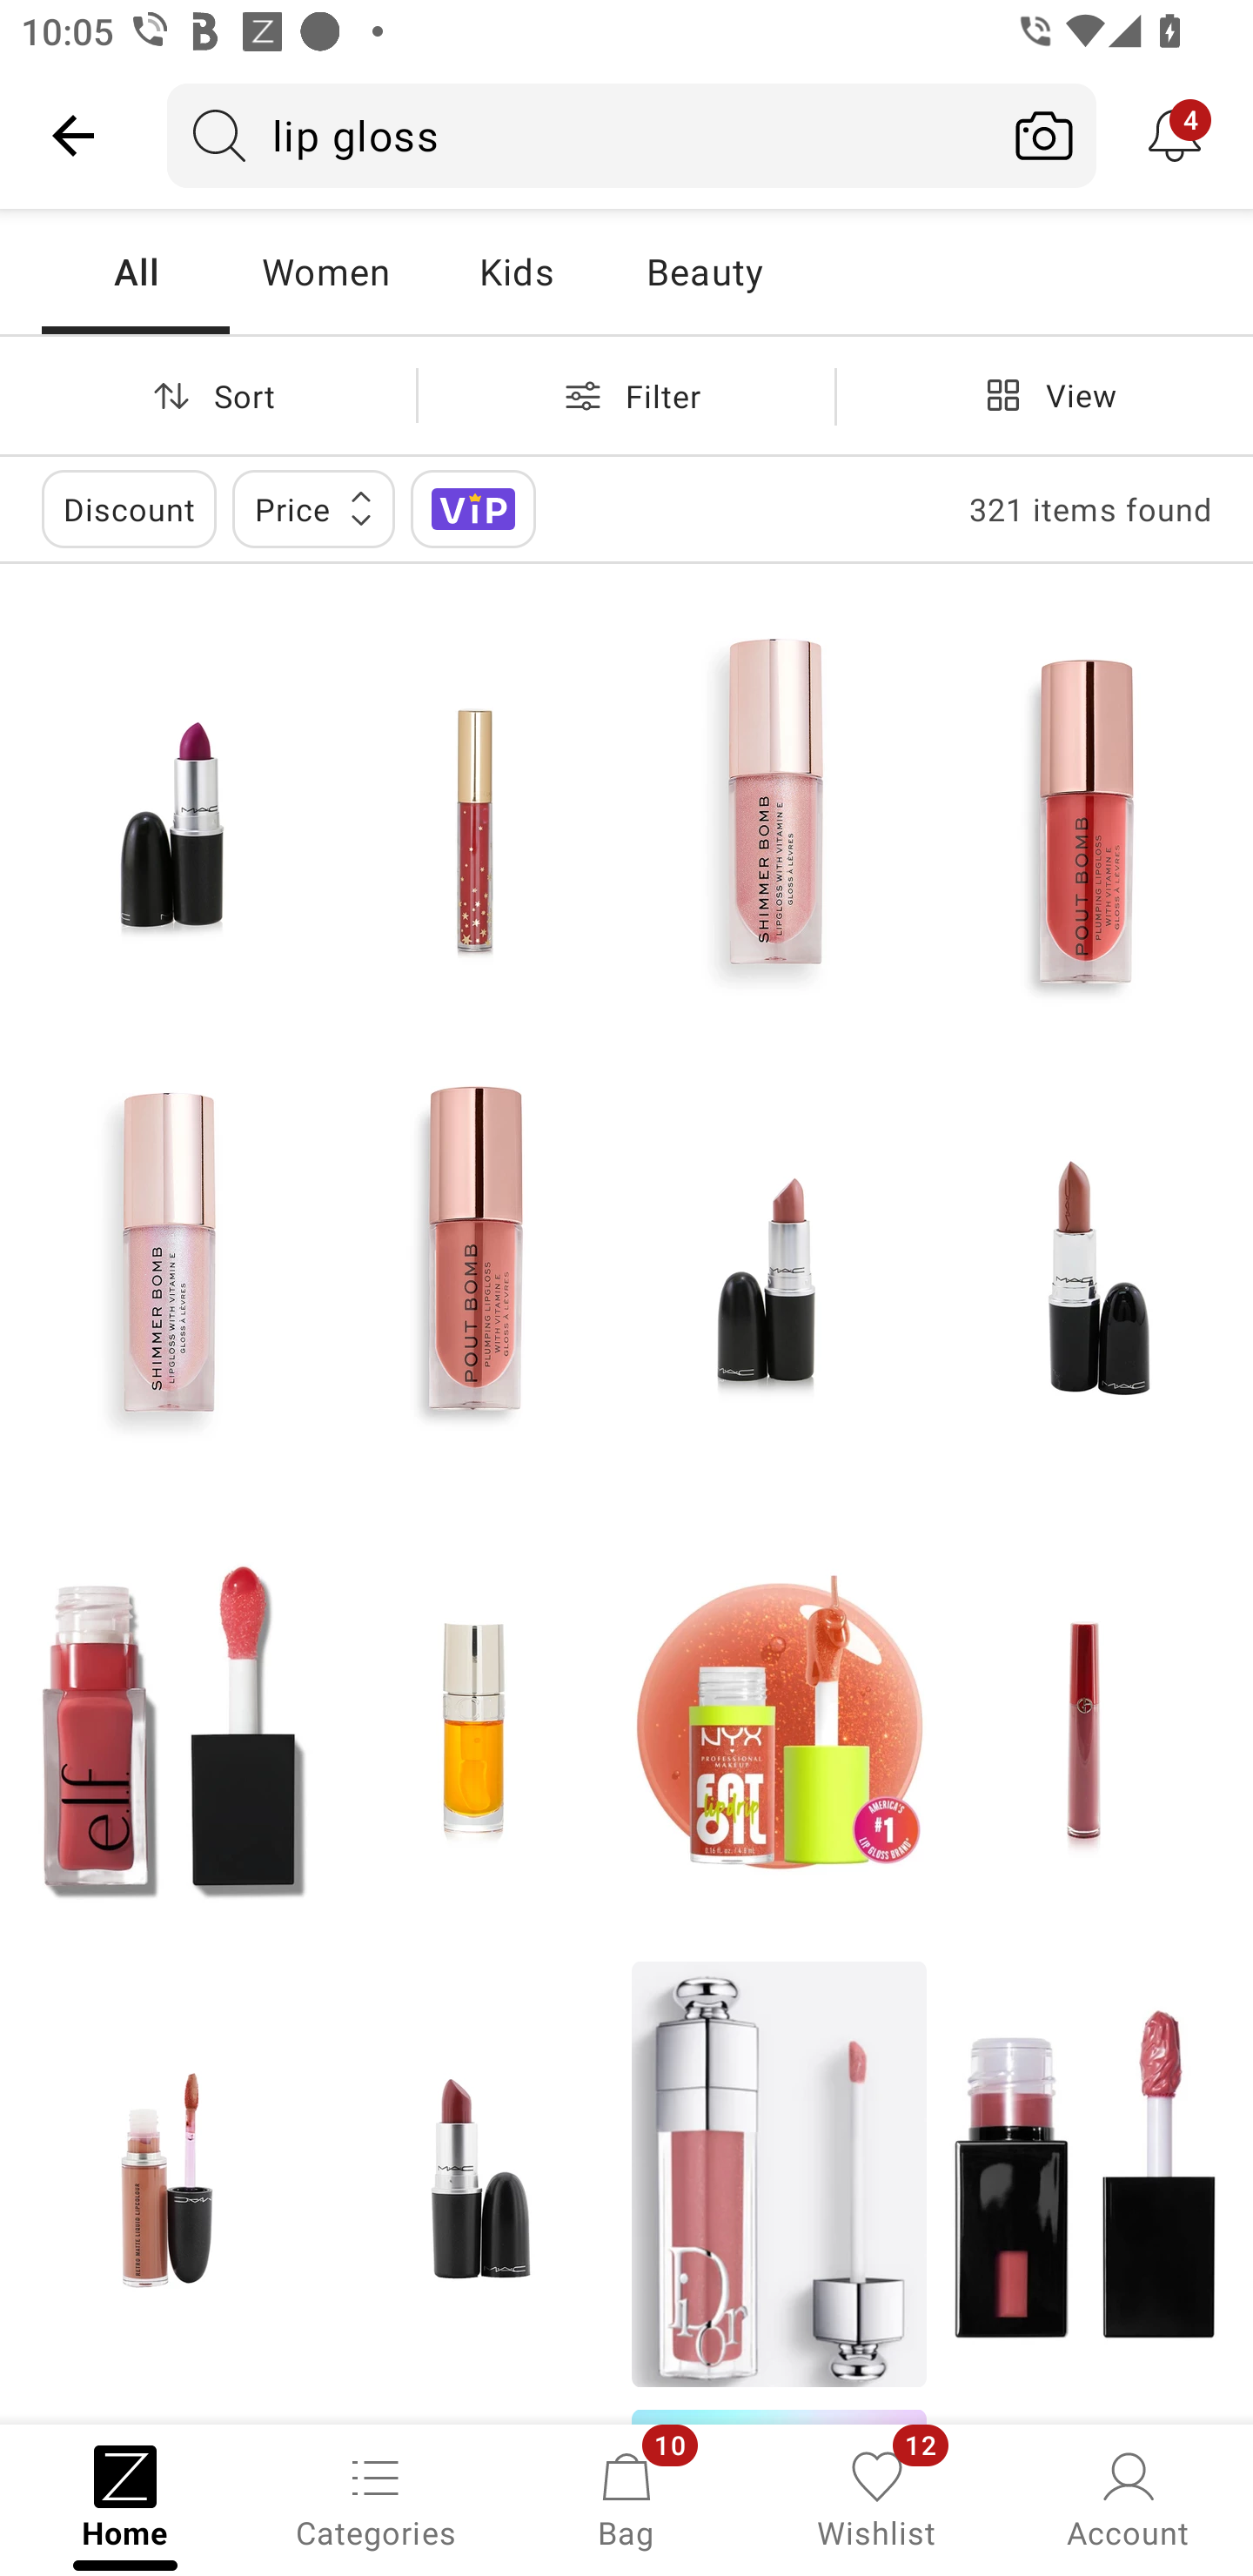 Image resolution: width=1253 pixels, height=2576 pixels. Describe the element at coordinates (516, 272) in the screenshot. I see `Kids` at that location.